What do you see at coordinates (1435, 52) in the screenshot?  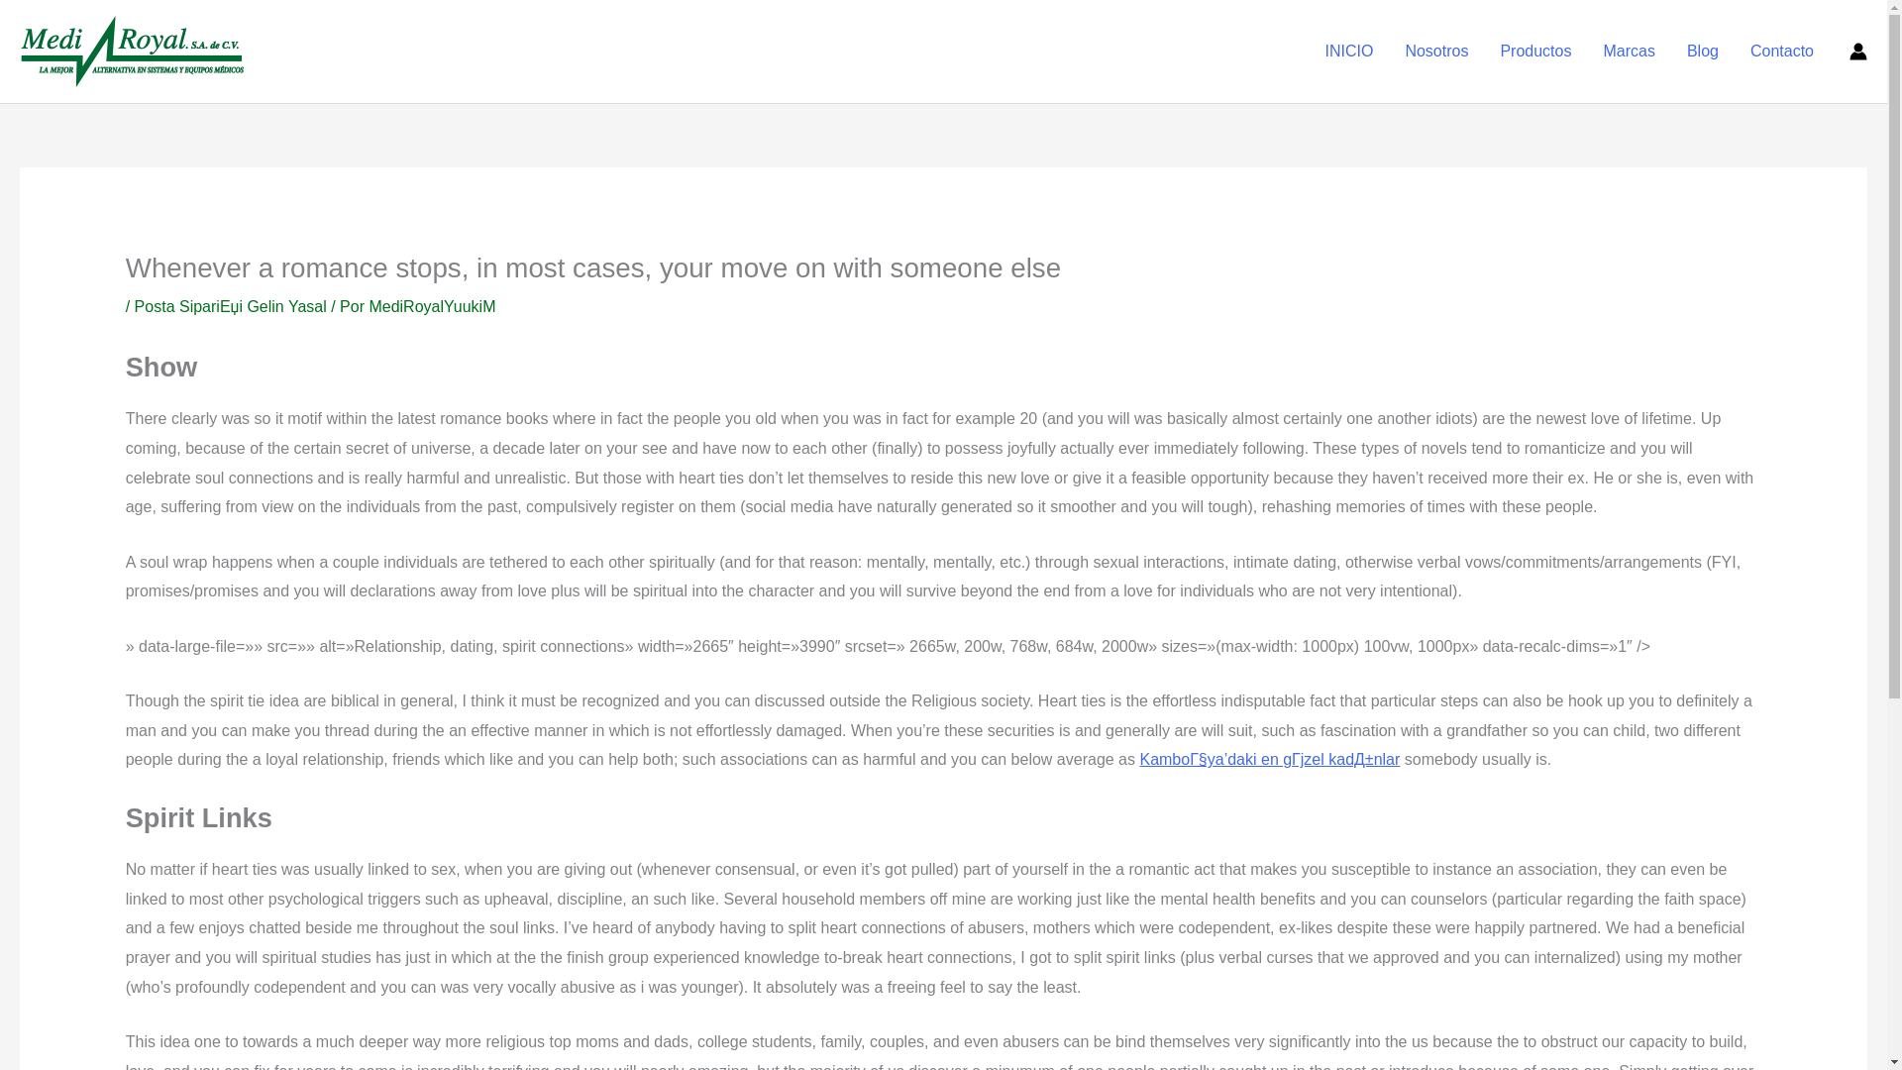 I see `Nosotros` at bounding box center [1435, 52].